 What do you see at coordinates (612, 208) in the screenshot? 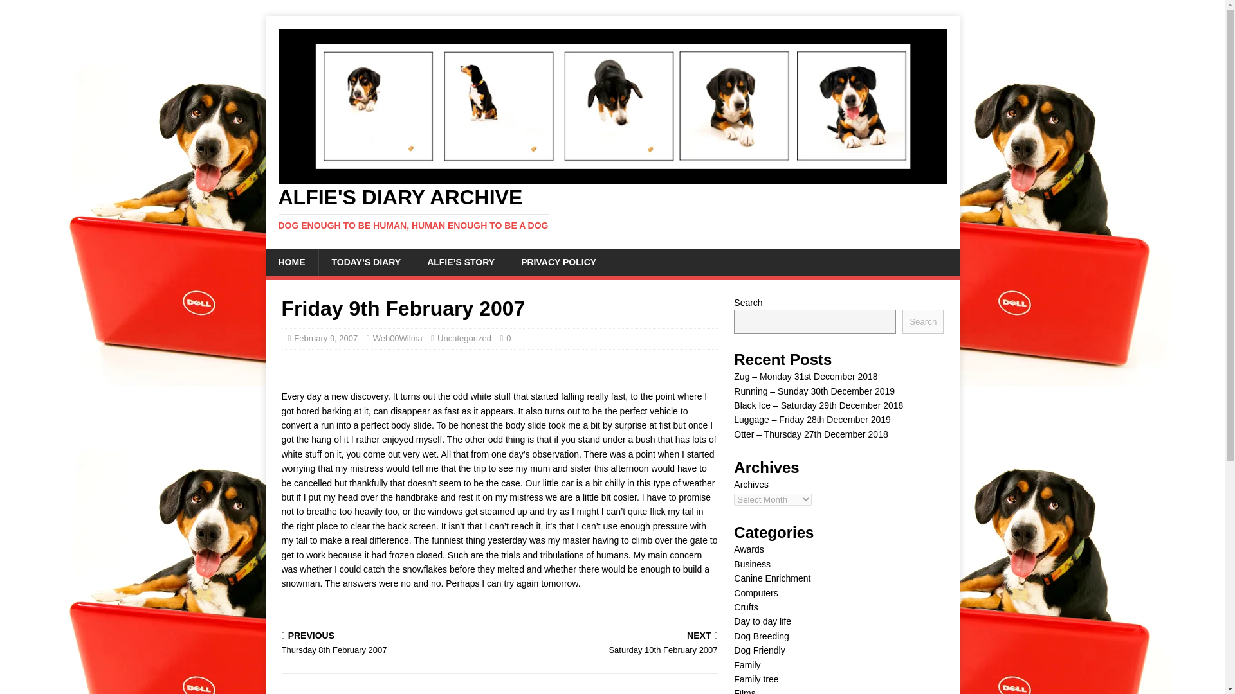
I see `Alfie's Diary Archive` at bounding box center [612, 208].